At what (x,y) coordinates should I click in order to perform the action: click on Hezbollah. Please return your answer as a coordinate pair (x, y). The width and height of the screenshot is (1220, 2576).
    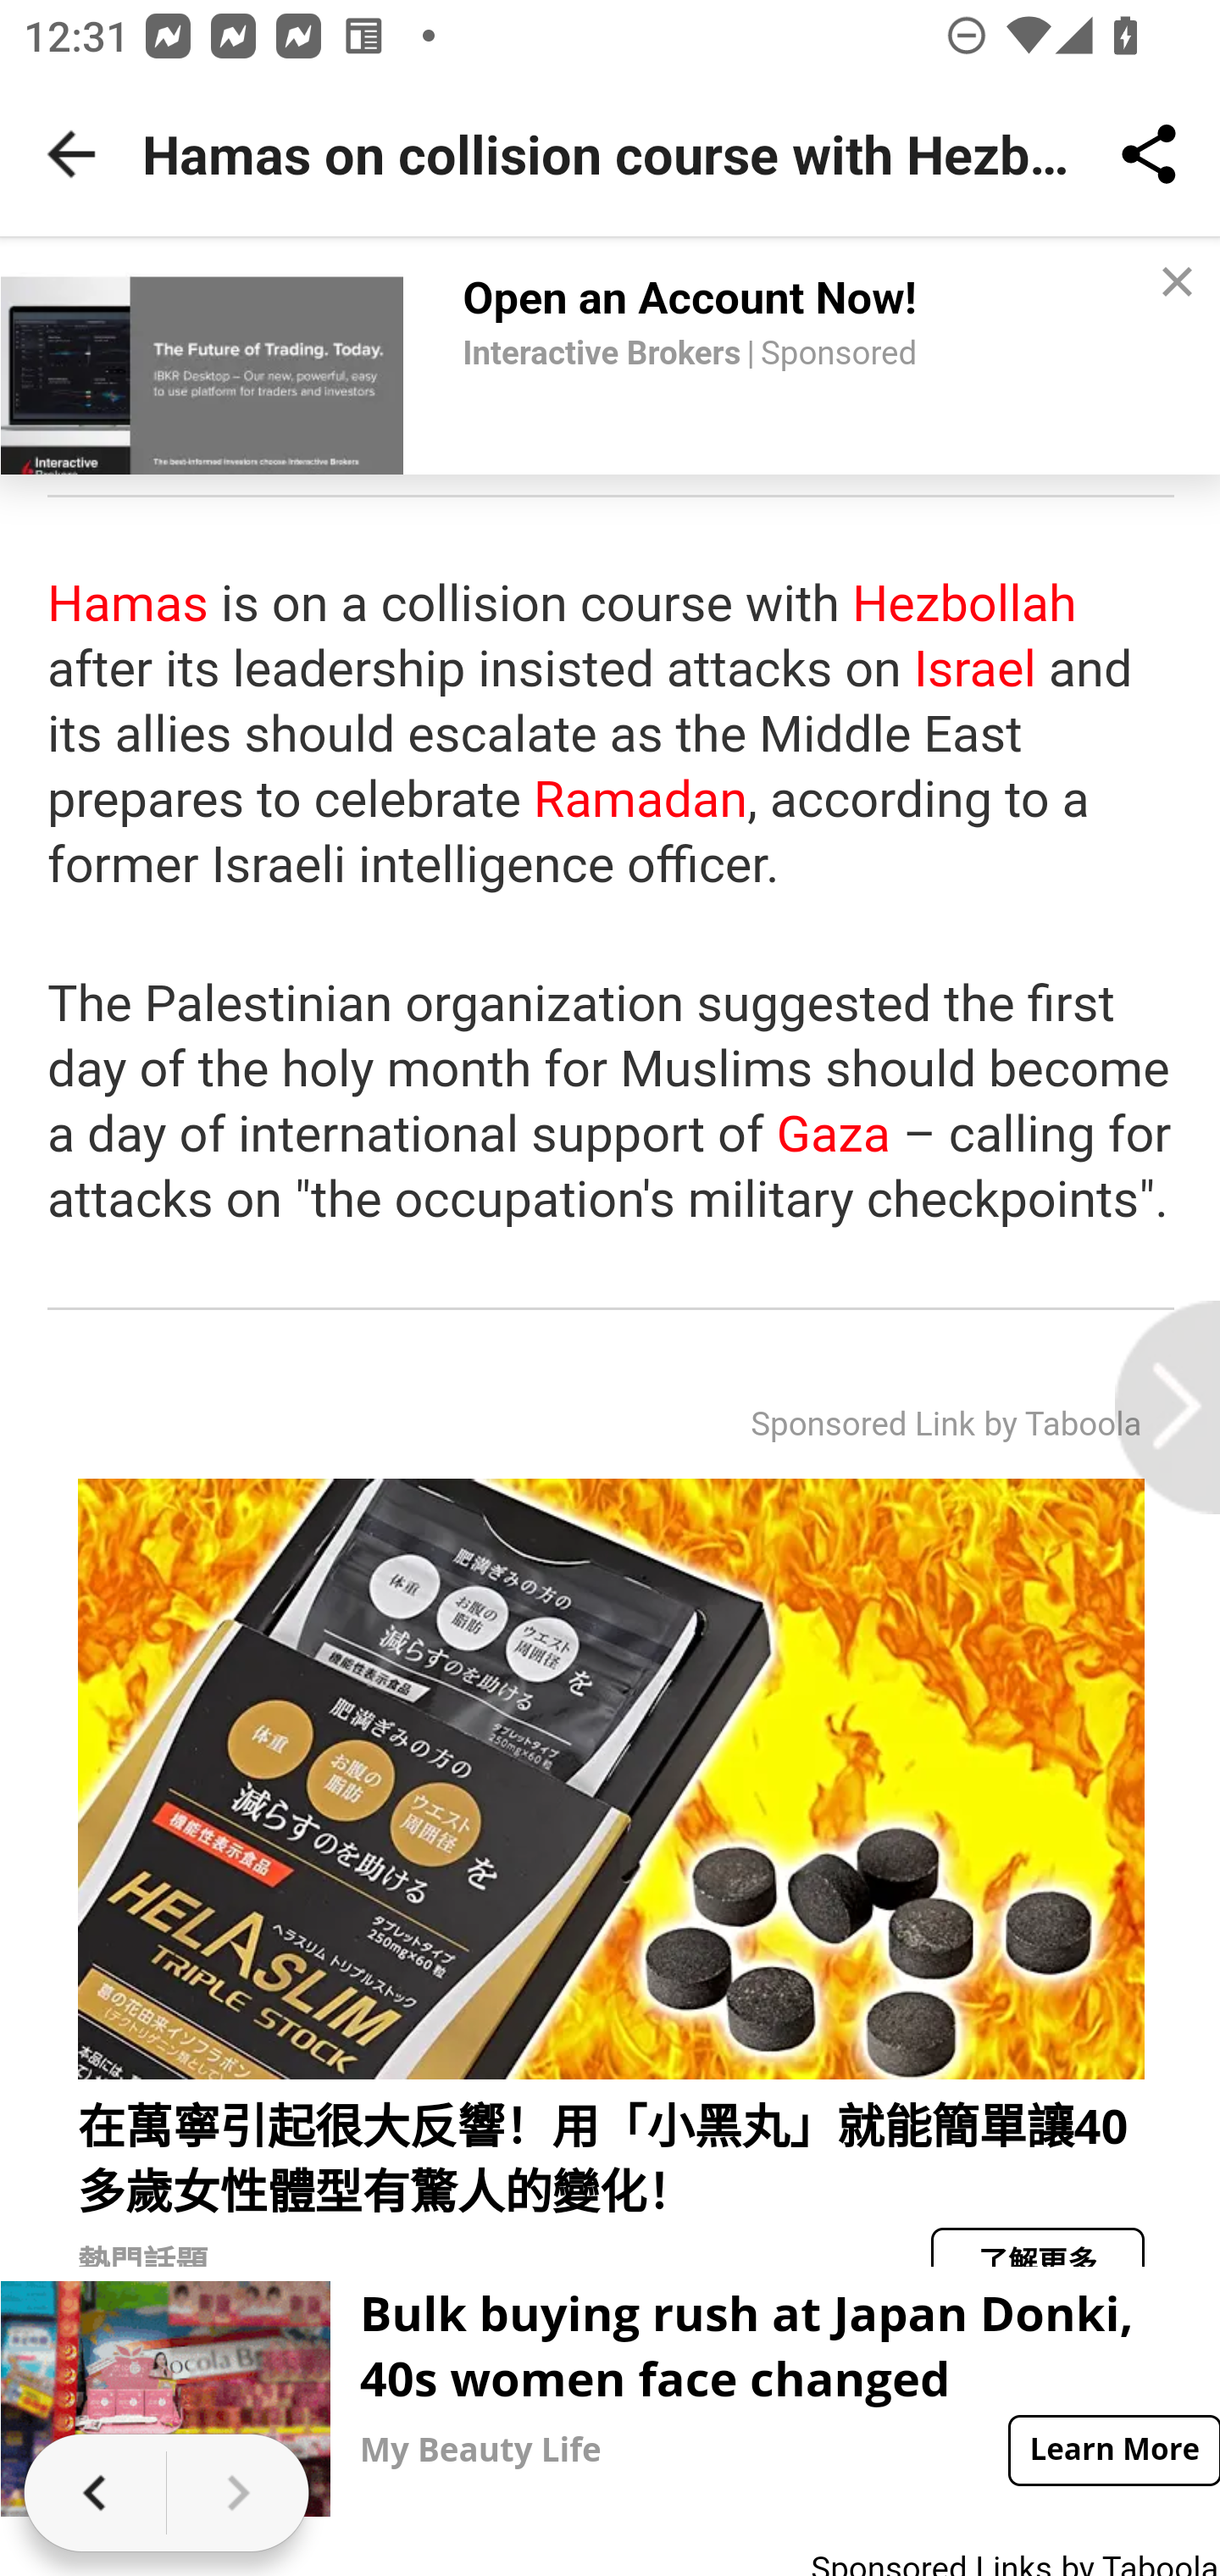
    Looking at the image, I should click on (964, 605).